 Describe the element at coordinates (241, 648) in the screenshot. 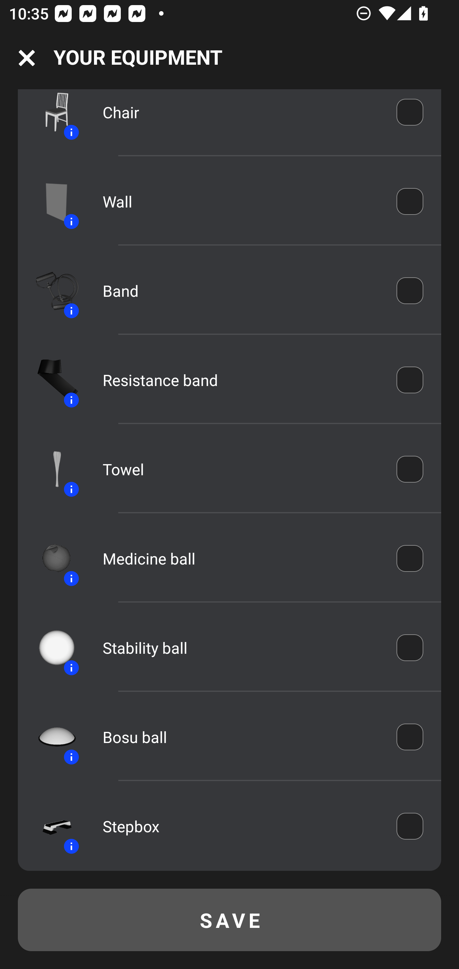

I see `Stability ball` at that location.